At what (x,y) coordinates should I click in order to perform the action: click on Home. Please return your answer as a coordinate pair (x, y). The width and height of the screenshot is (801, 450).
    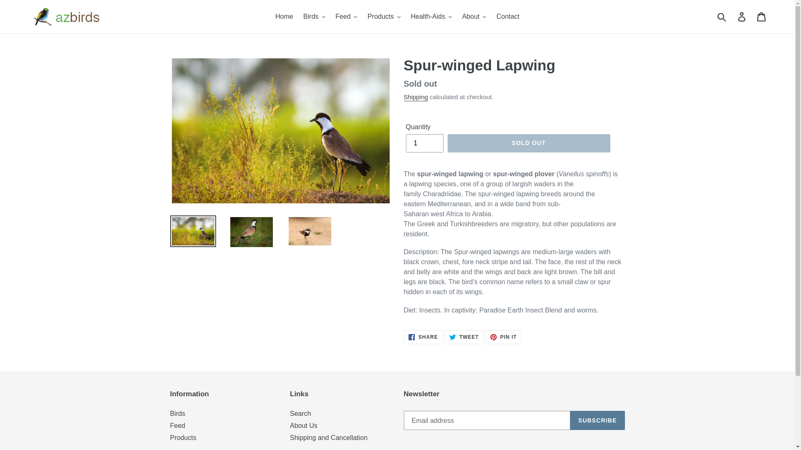
    Looking at the image, I should click on (284, 17).